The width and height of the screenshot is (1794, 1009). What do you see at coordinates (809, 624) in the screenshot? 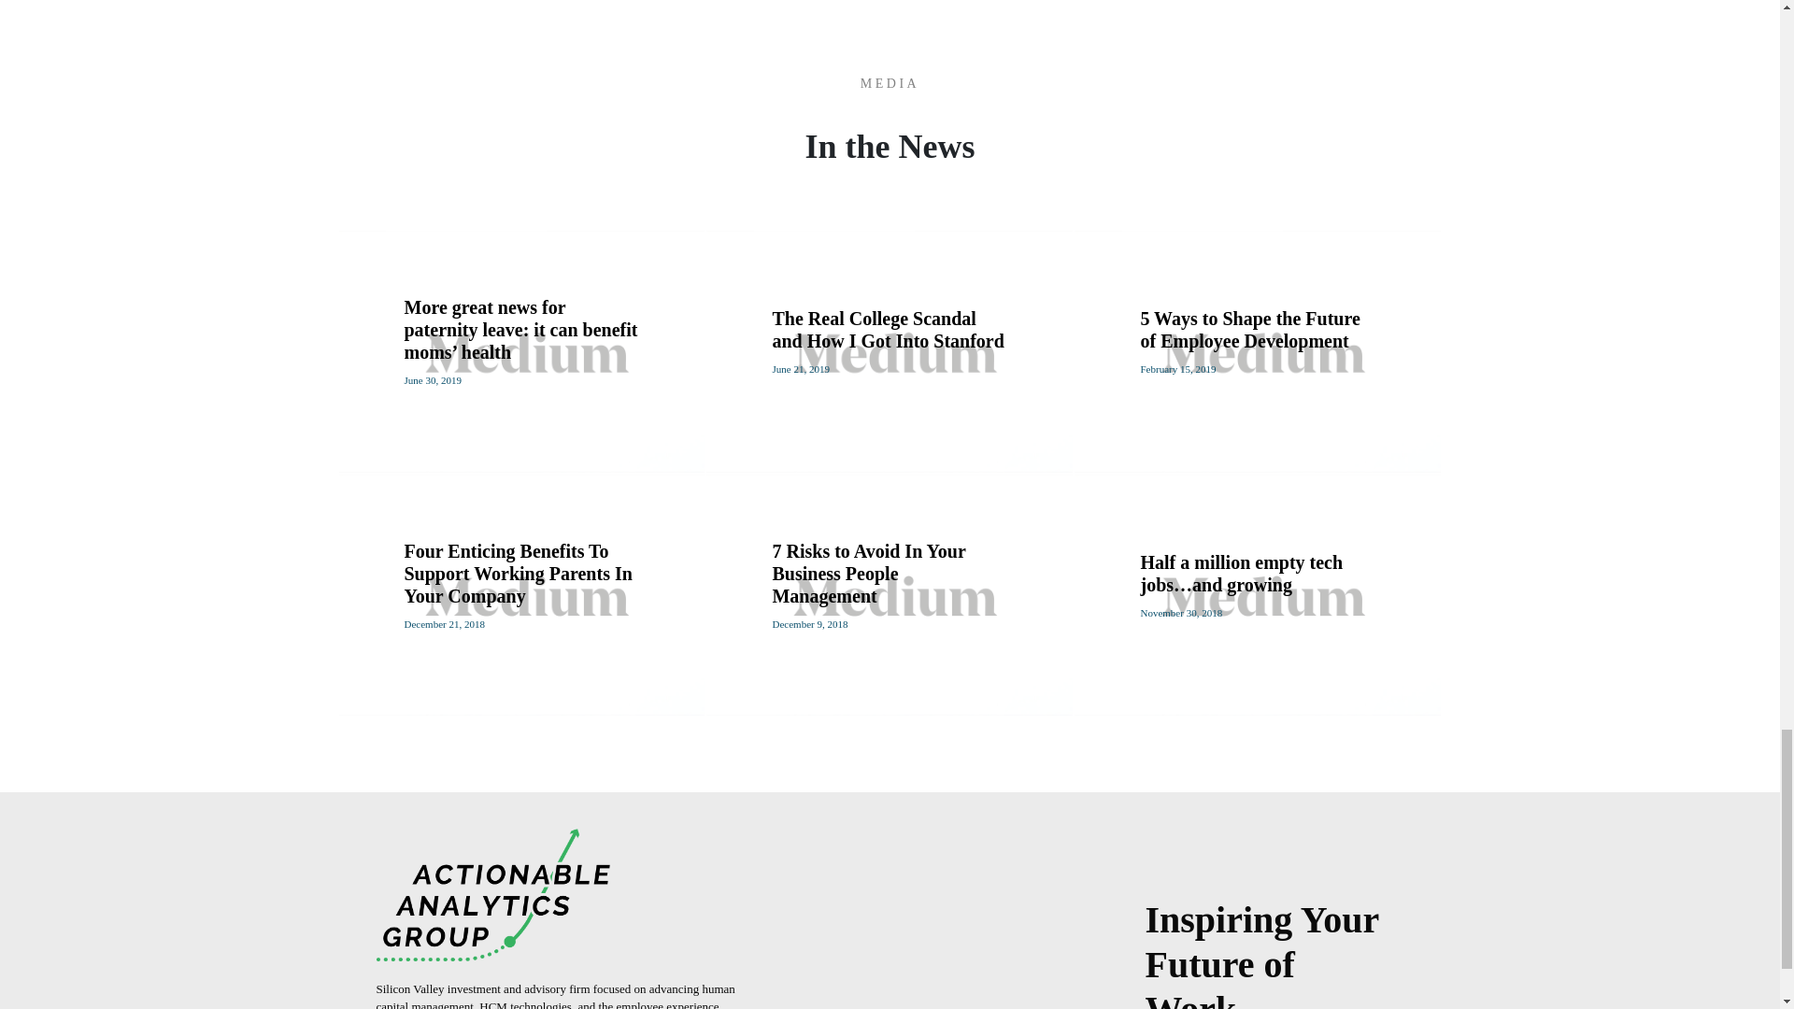
I see `December 9, 2018` at bounding box center [809, 624].